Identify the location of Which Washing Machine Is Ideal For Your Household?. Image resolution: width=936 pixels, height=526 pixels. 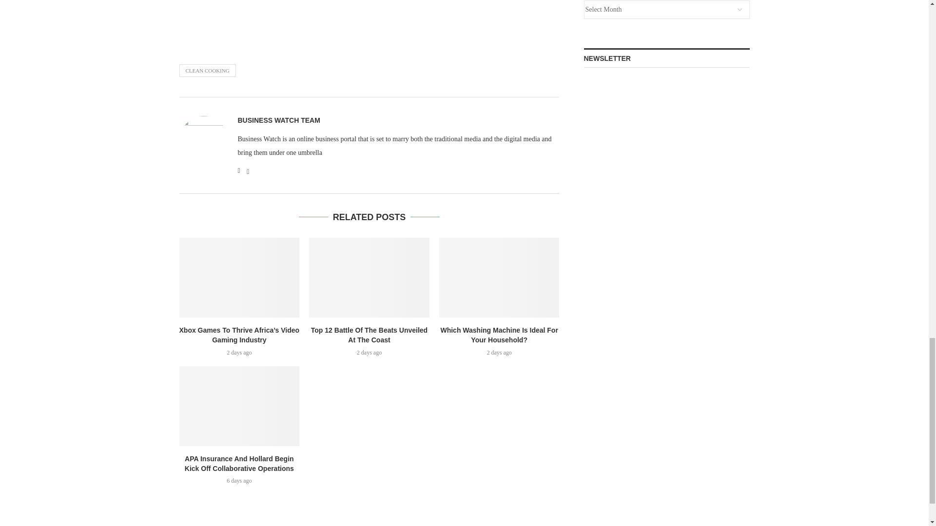
(499, 278).